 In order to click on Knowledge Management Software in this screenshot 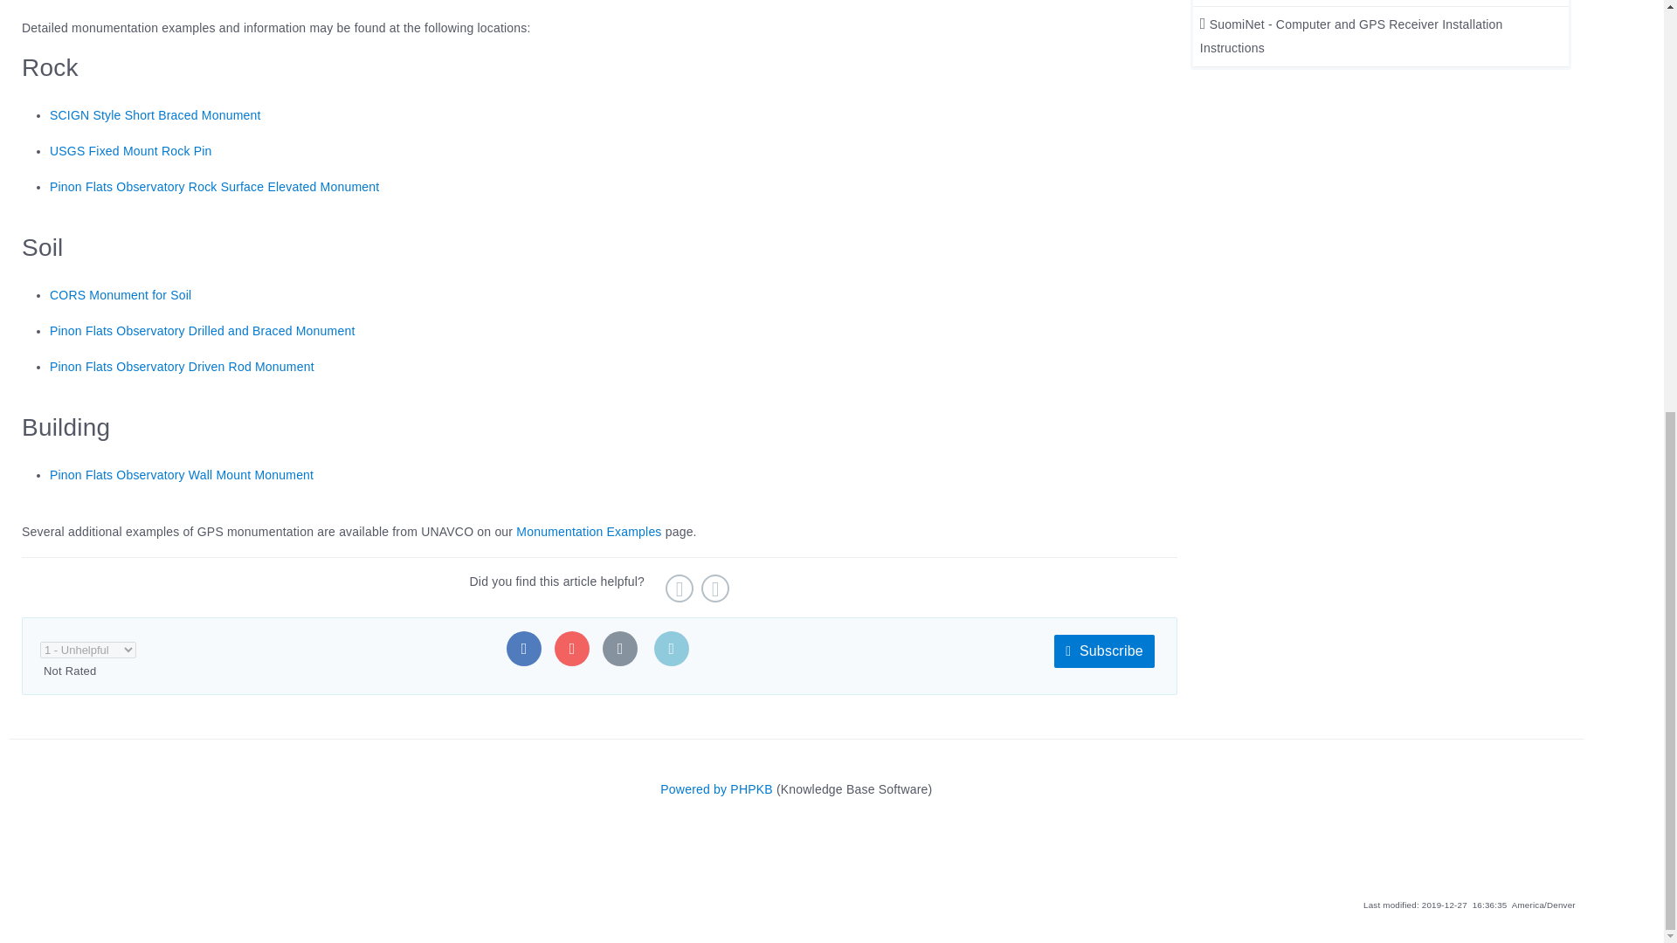, I will do `click(716, 789)`.